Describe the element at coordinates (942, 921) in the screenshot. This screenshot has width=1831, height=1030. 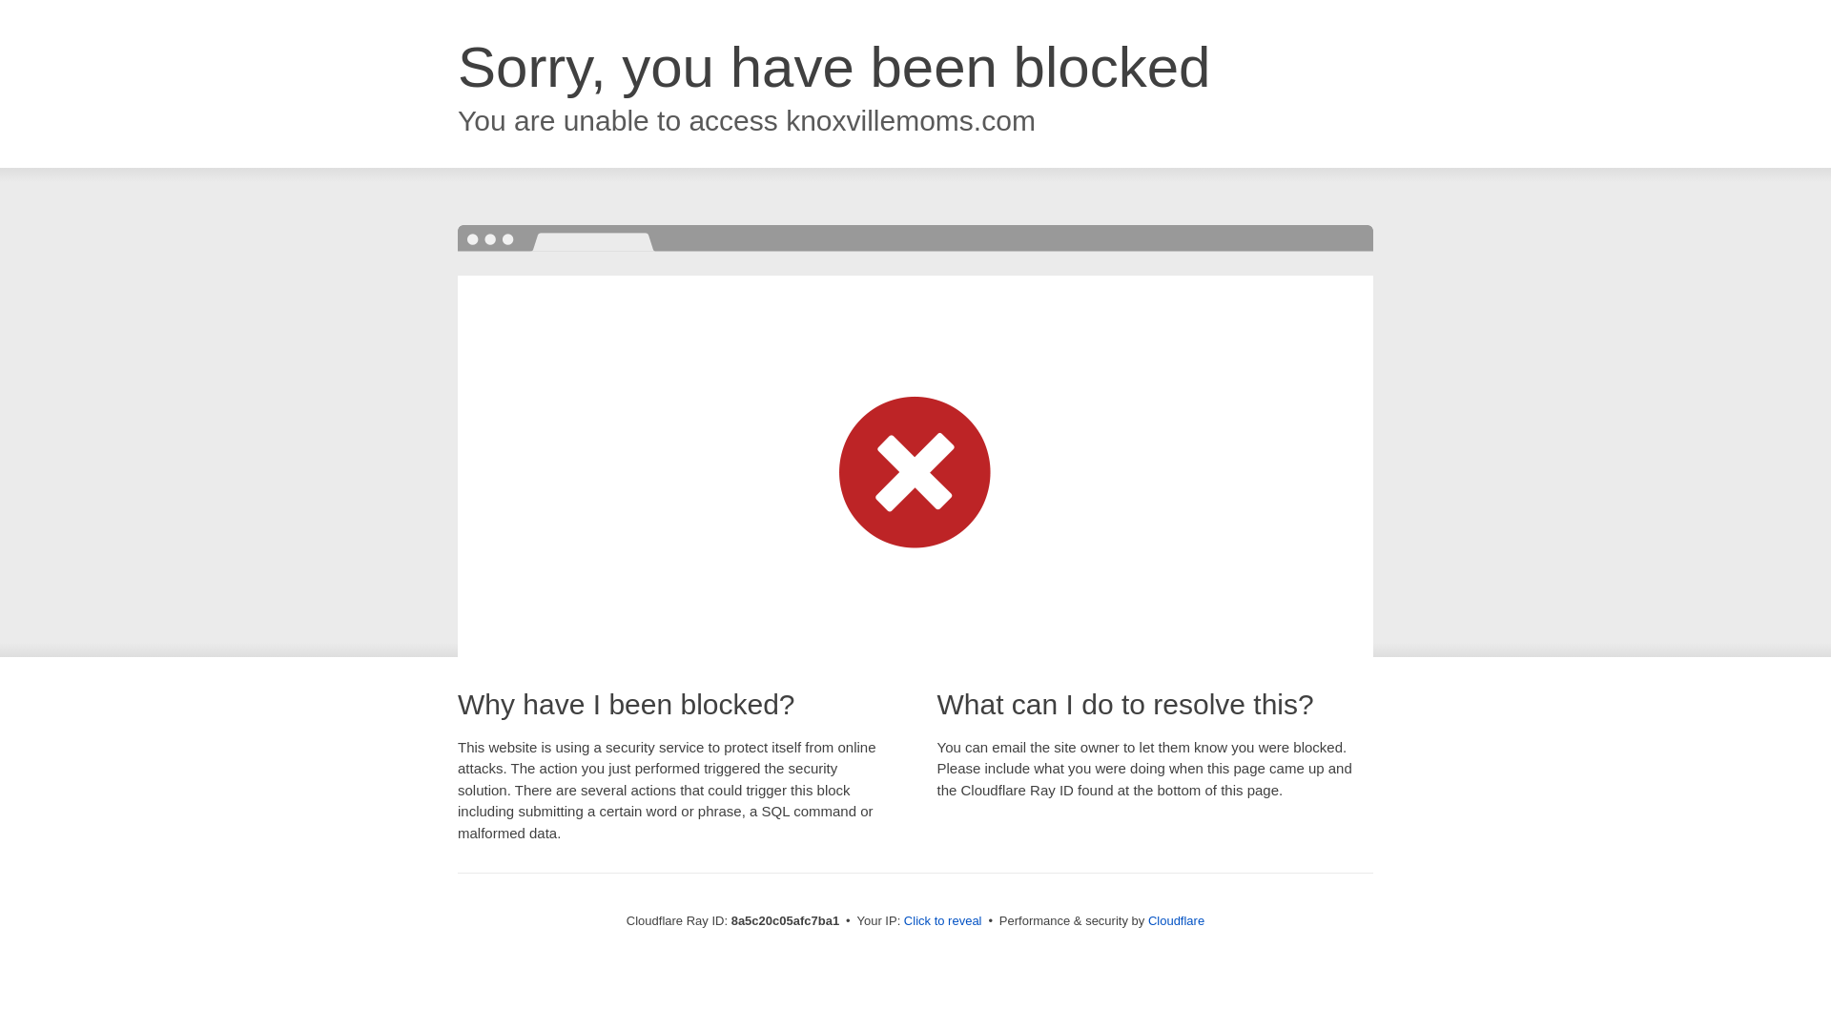
I see `Click to reveal` at that location.